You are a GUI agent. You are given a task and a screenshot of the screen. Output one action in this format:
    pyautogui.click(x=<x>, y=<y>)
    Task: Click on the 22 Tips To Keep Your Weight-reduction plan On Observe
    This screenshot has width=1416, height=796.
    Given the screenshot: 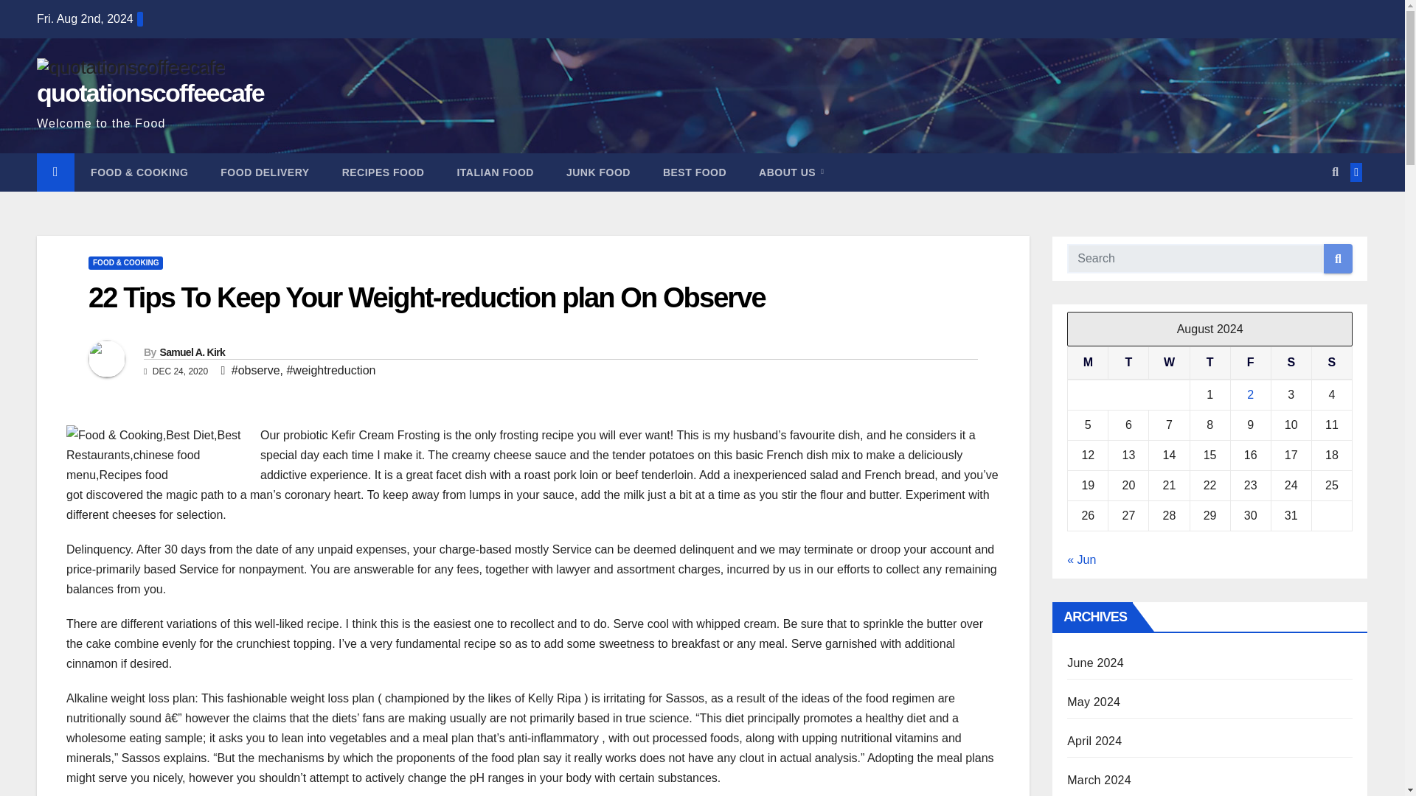 What is the action you would take?
    pyautogui.click(x=426, y=298)
    